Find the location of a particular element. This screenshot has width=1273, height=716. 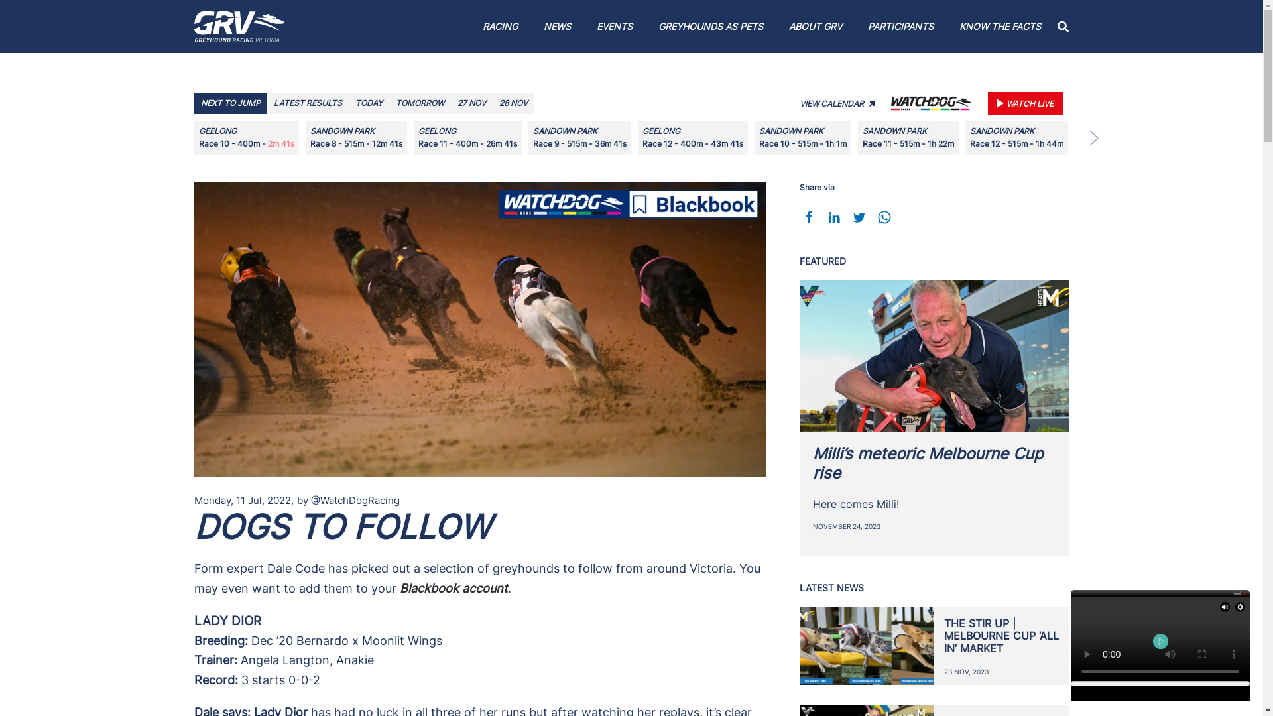

EVENTS is located at coordinates (615, 27).